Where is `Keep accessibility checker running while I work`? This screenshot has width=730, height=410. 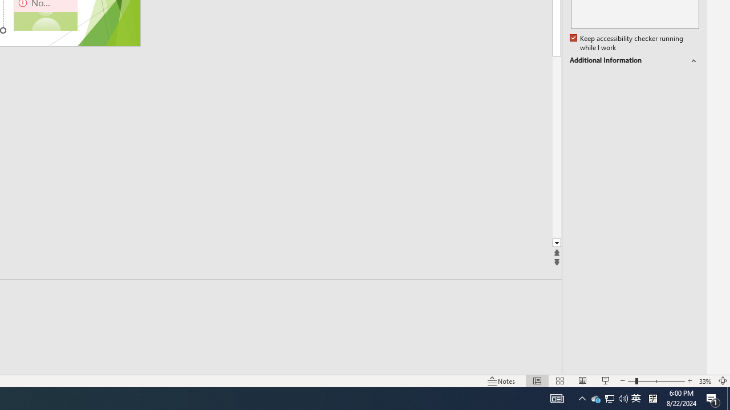
Keep accessibility checker running while I work is located at coordinates (627, 43).